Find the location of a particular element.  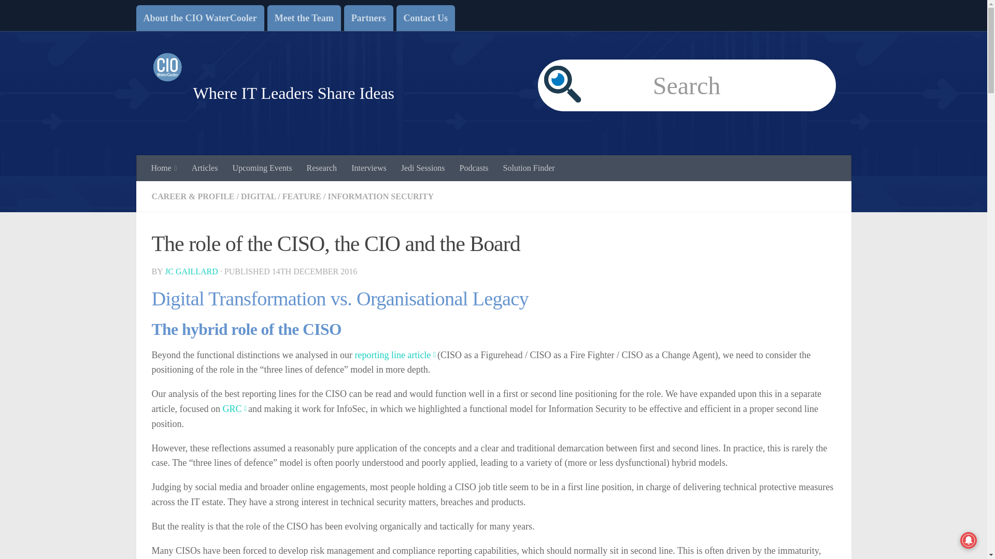

FEATURE is located at coordinates (302, 196).